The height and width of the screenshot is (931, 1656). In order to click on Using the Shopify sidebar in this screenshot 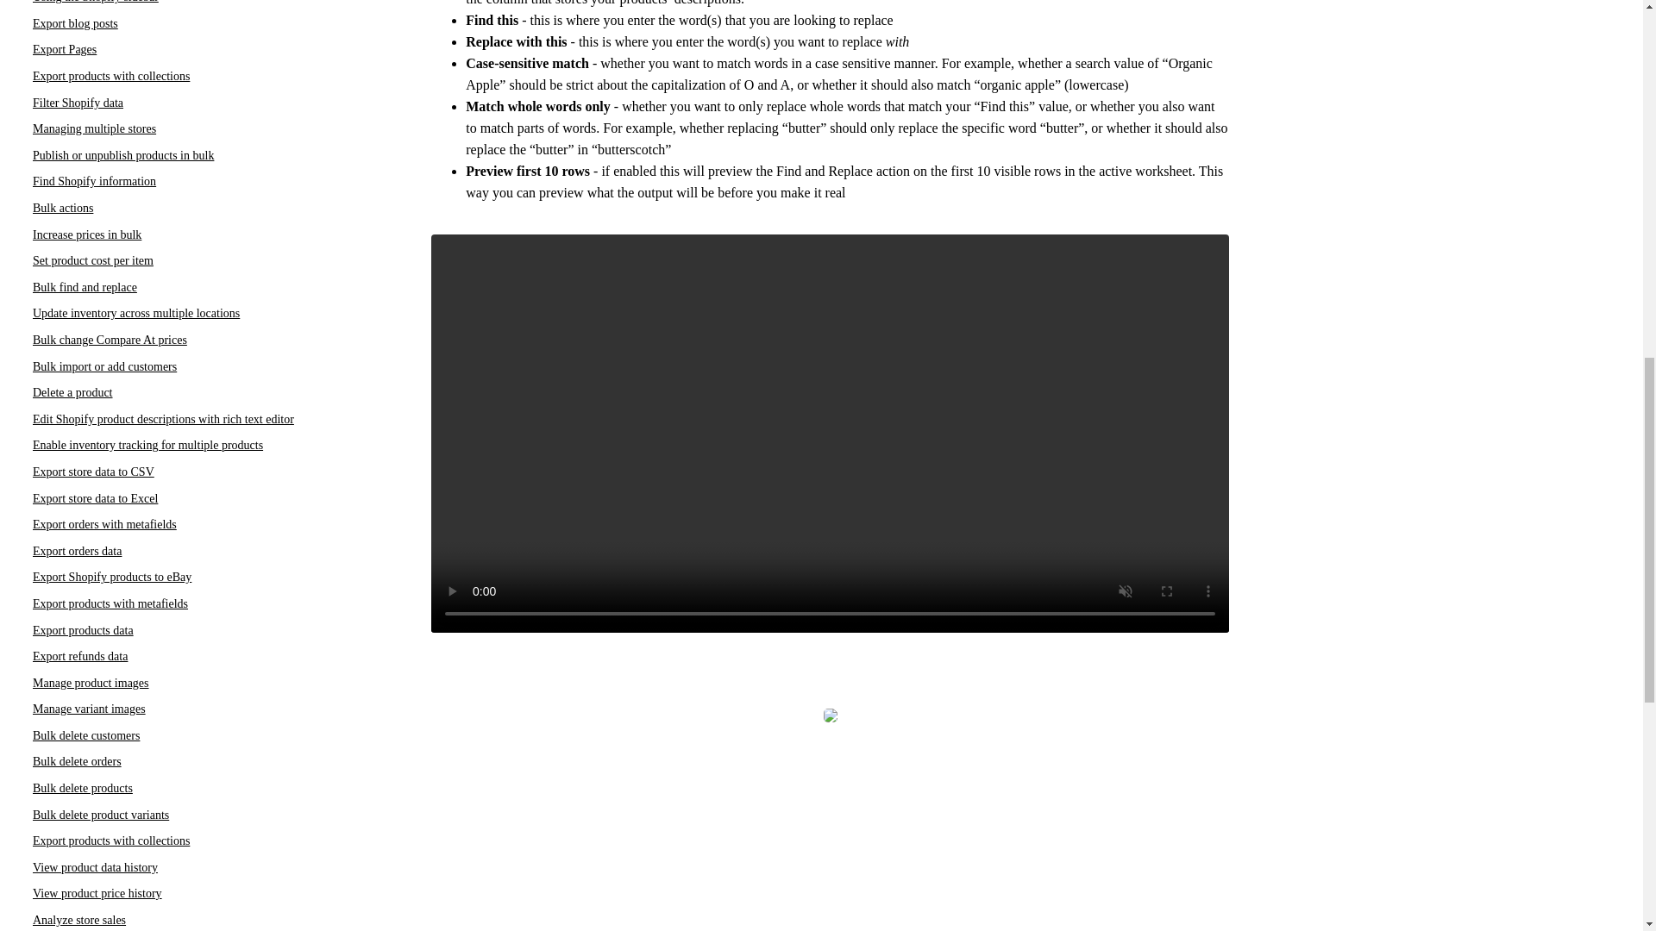, I will do `click(96, 2)`.